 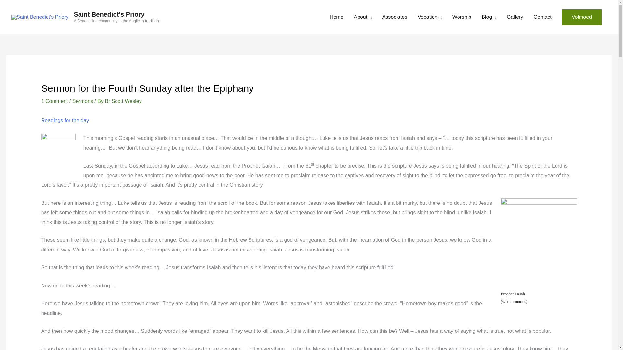 I want to click on Home, so click(x=337, y=17).